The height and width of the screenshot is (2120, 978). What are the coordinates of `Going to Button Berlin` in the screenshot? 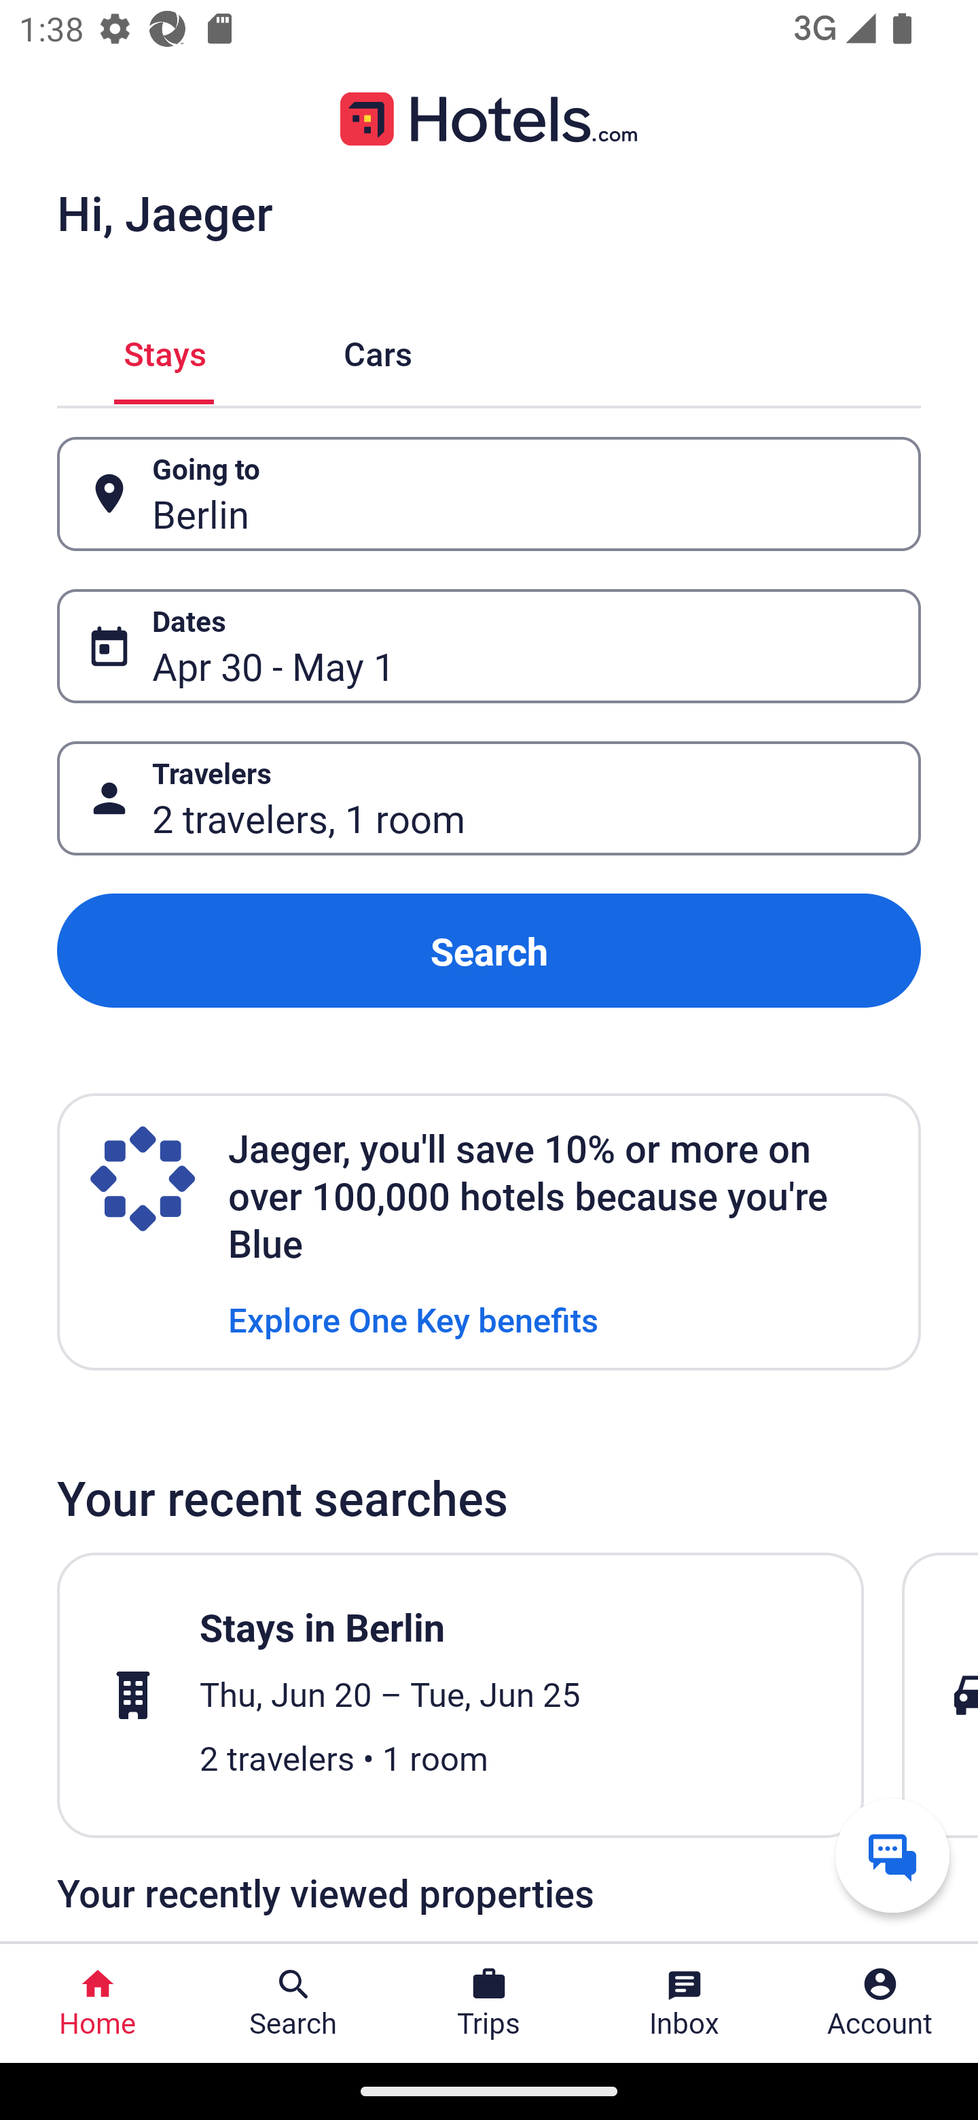 It's located at (489, 493).